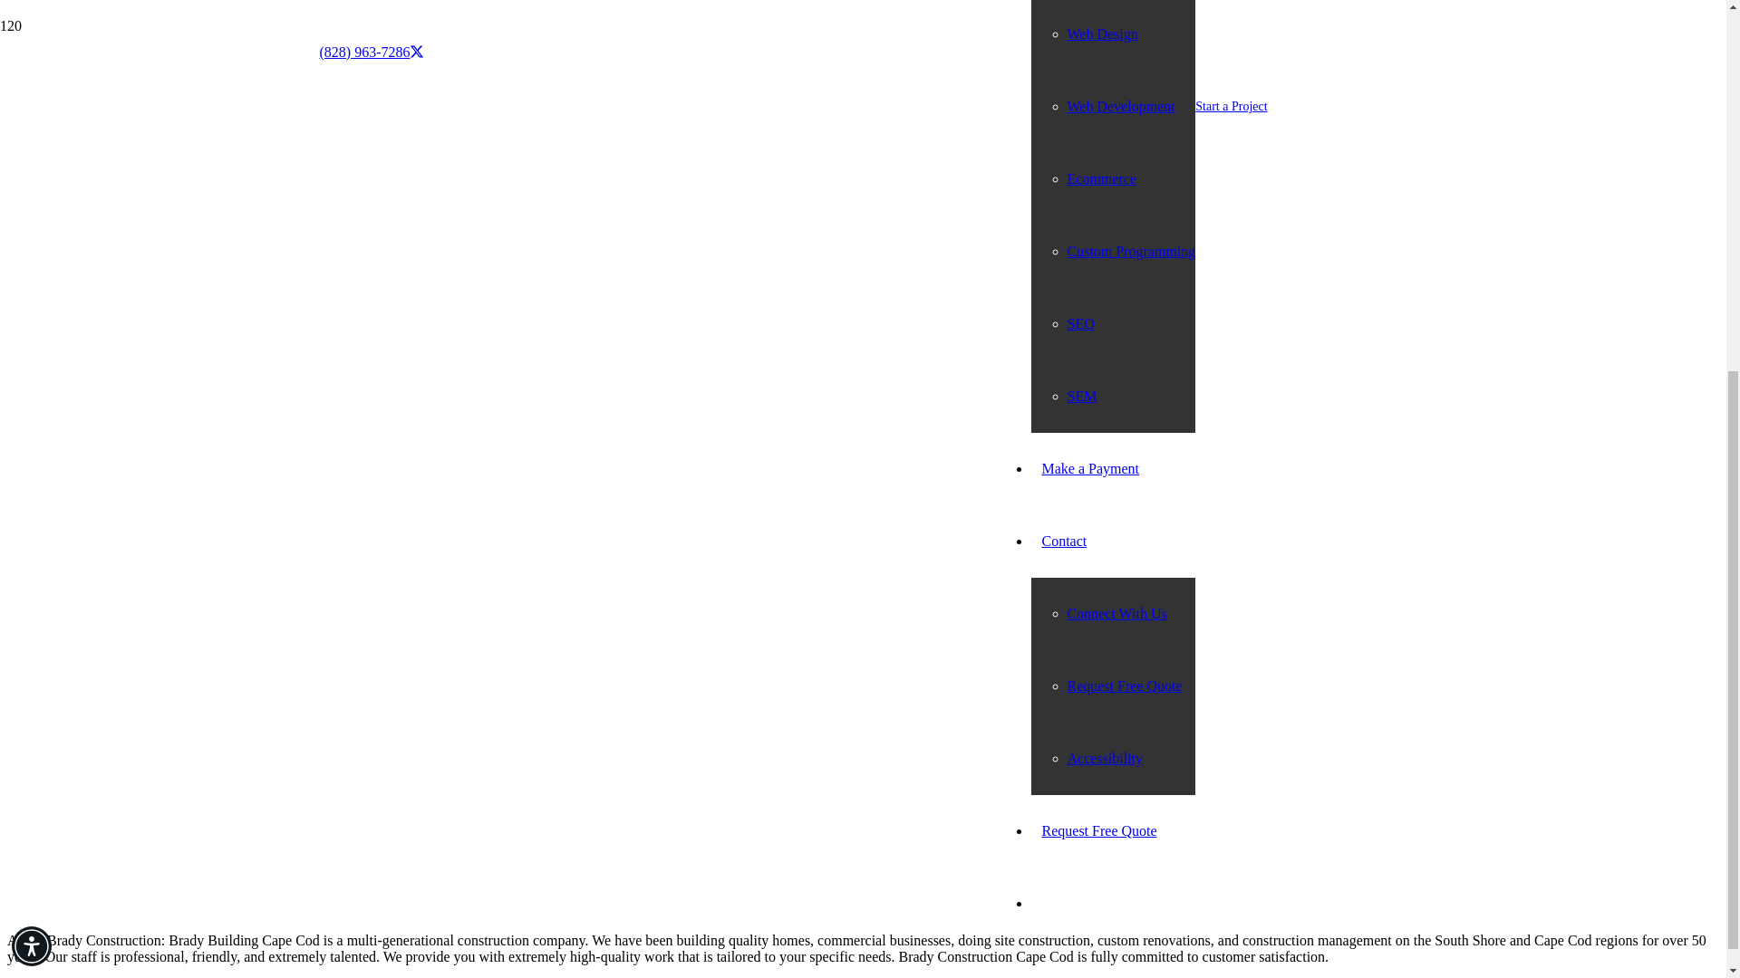 The image size is (1740, 978). What do you see at coordinates (1099, 225) in the screenshot?
I see `Request Free Quote` at bounding box center [1099, 225].